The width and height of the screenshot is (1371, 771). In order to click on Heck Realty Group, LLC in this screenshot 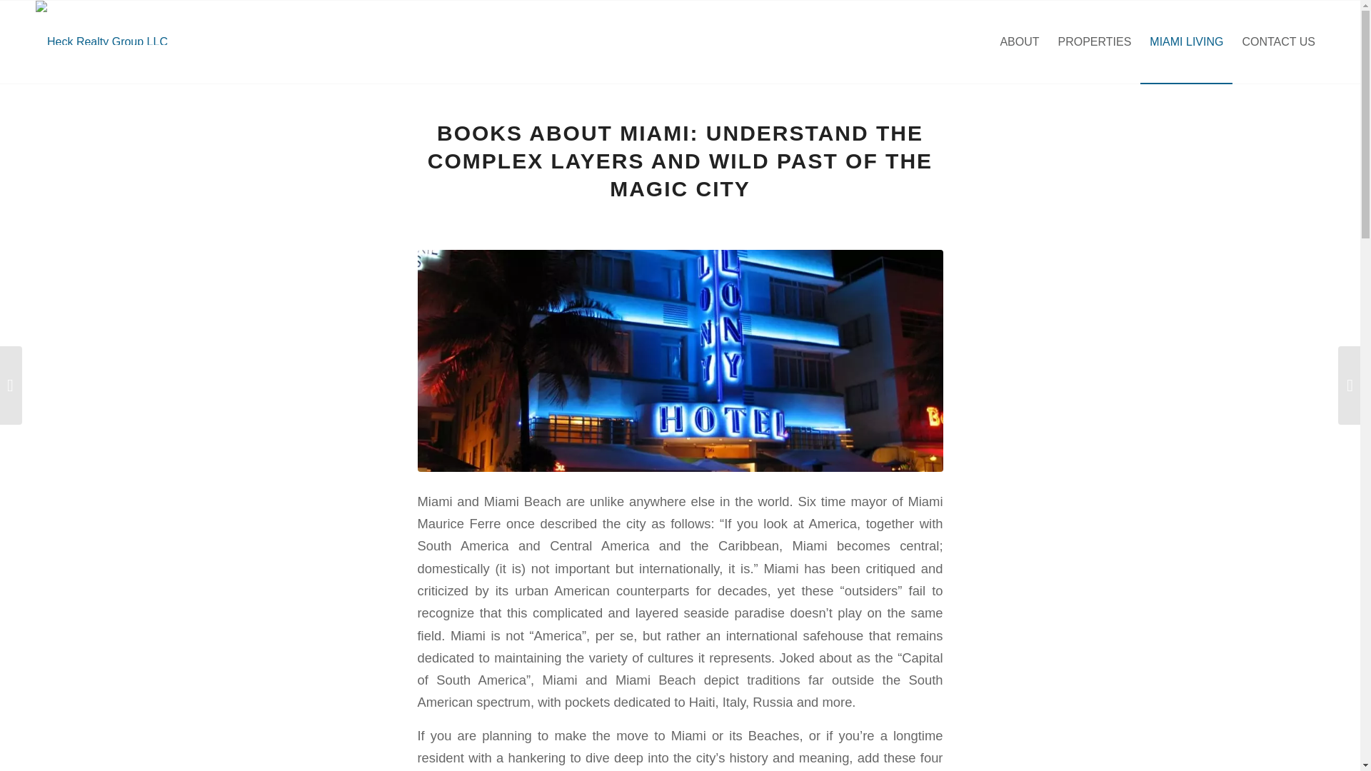, I will do `click(101, 23)`.